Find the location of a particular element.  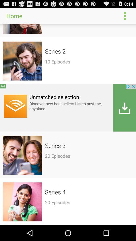

find out more is located at coordinates (68, 107).